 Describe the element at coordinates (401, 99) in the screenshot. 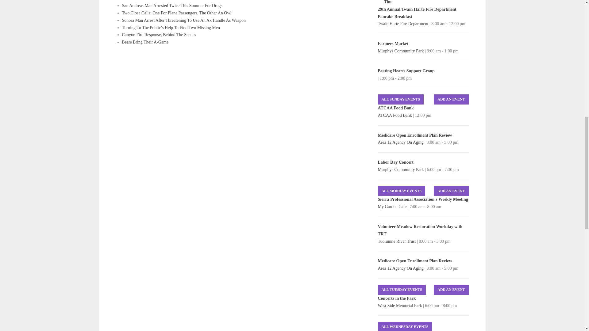

I see `All Sunday Events` at that location.